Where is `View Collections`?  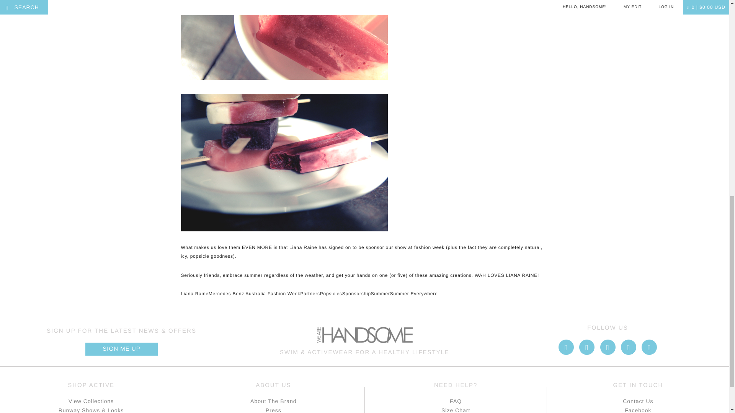 View Collections is located at coordinates (91, 401).